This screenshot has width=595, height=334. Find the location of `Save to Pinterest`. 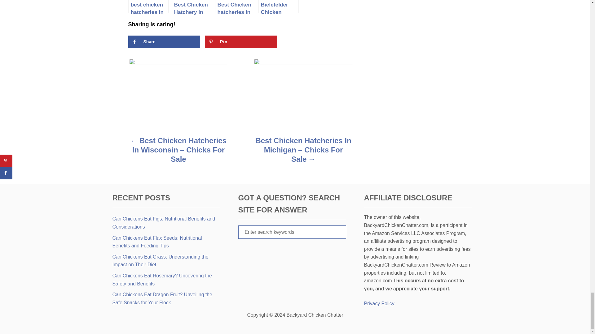

Save to Pinterest is located at coordinates (241, 41).